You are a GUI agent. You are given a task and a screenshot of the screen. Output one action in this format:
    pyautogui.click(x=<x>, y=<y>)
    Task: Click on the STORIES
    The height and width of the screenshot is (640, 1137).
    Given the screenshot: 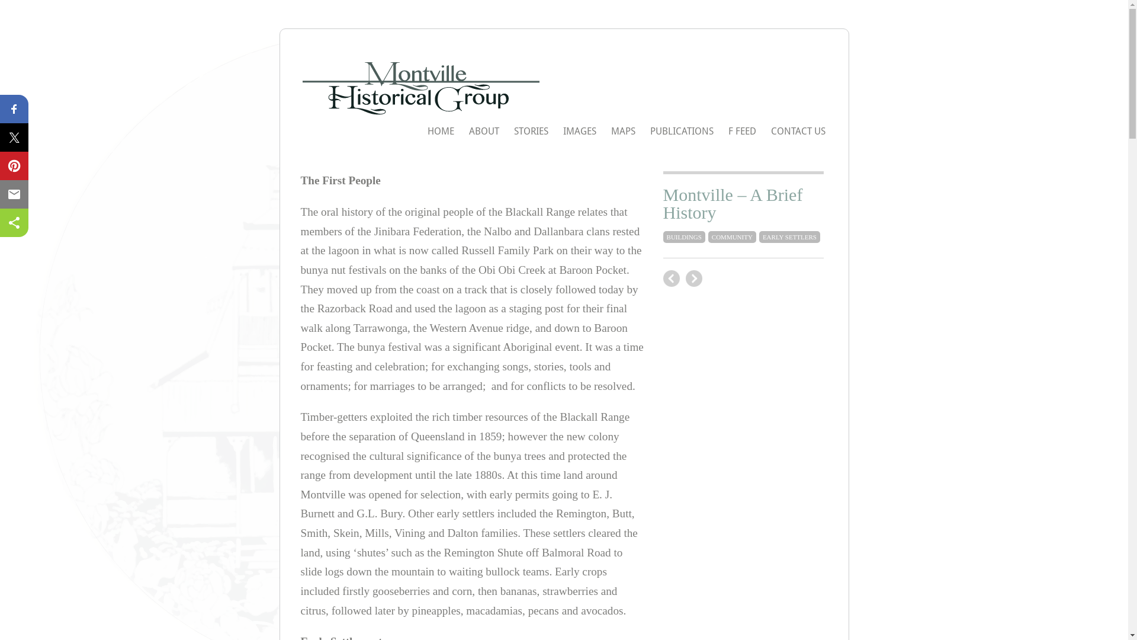 What is the action you would take?
    pyautogui.click(x=531, y=132)
    